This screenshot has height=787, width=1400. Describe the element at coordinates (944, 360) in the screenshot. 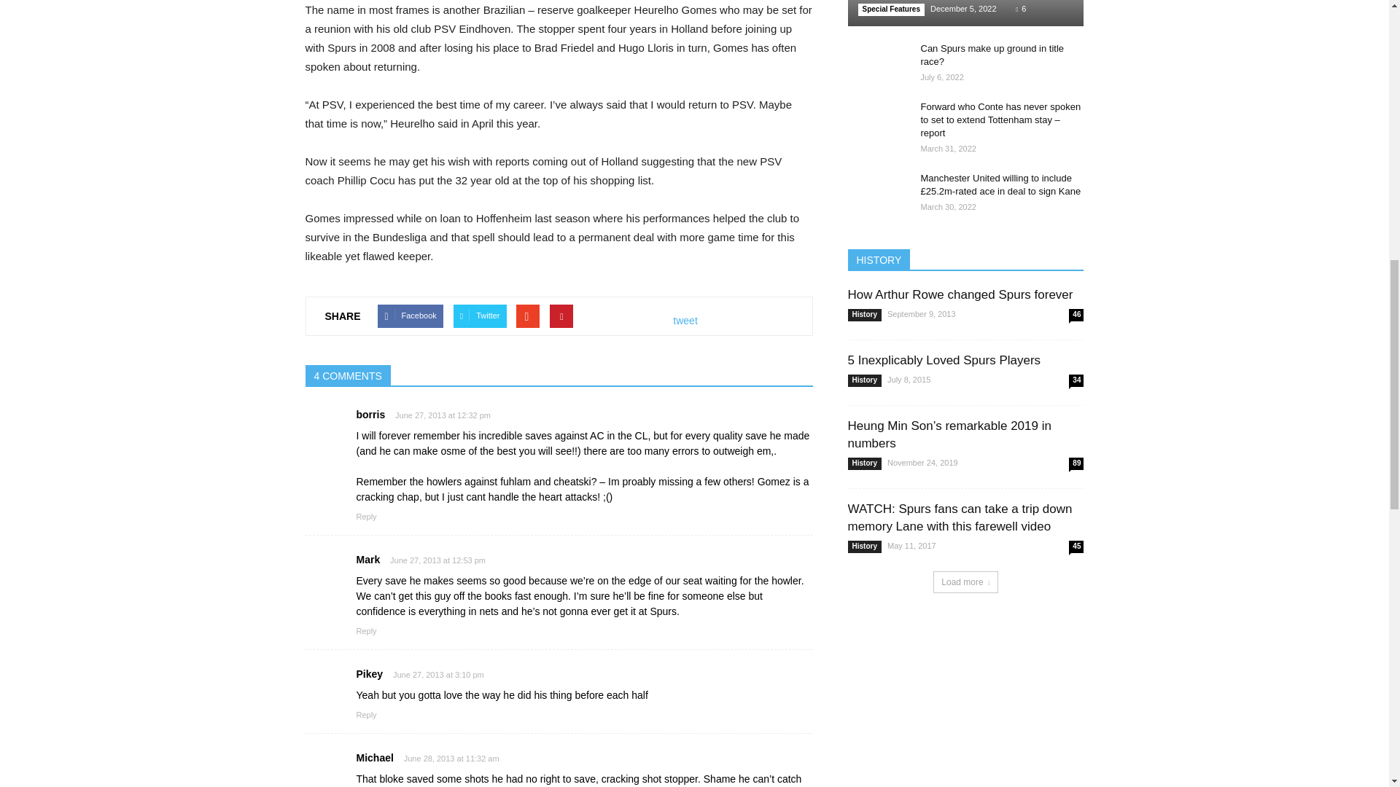

I see `5 Inexplicably Loved Spurs Players` at that location.